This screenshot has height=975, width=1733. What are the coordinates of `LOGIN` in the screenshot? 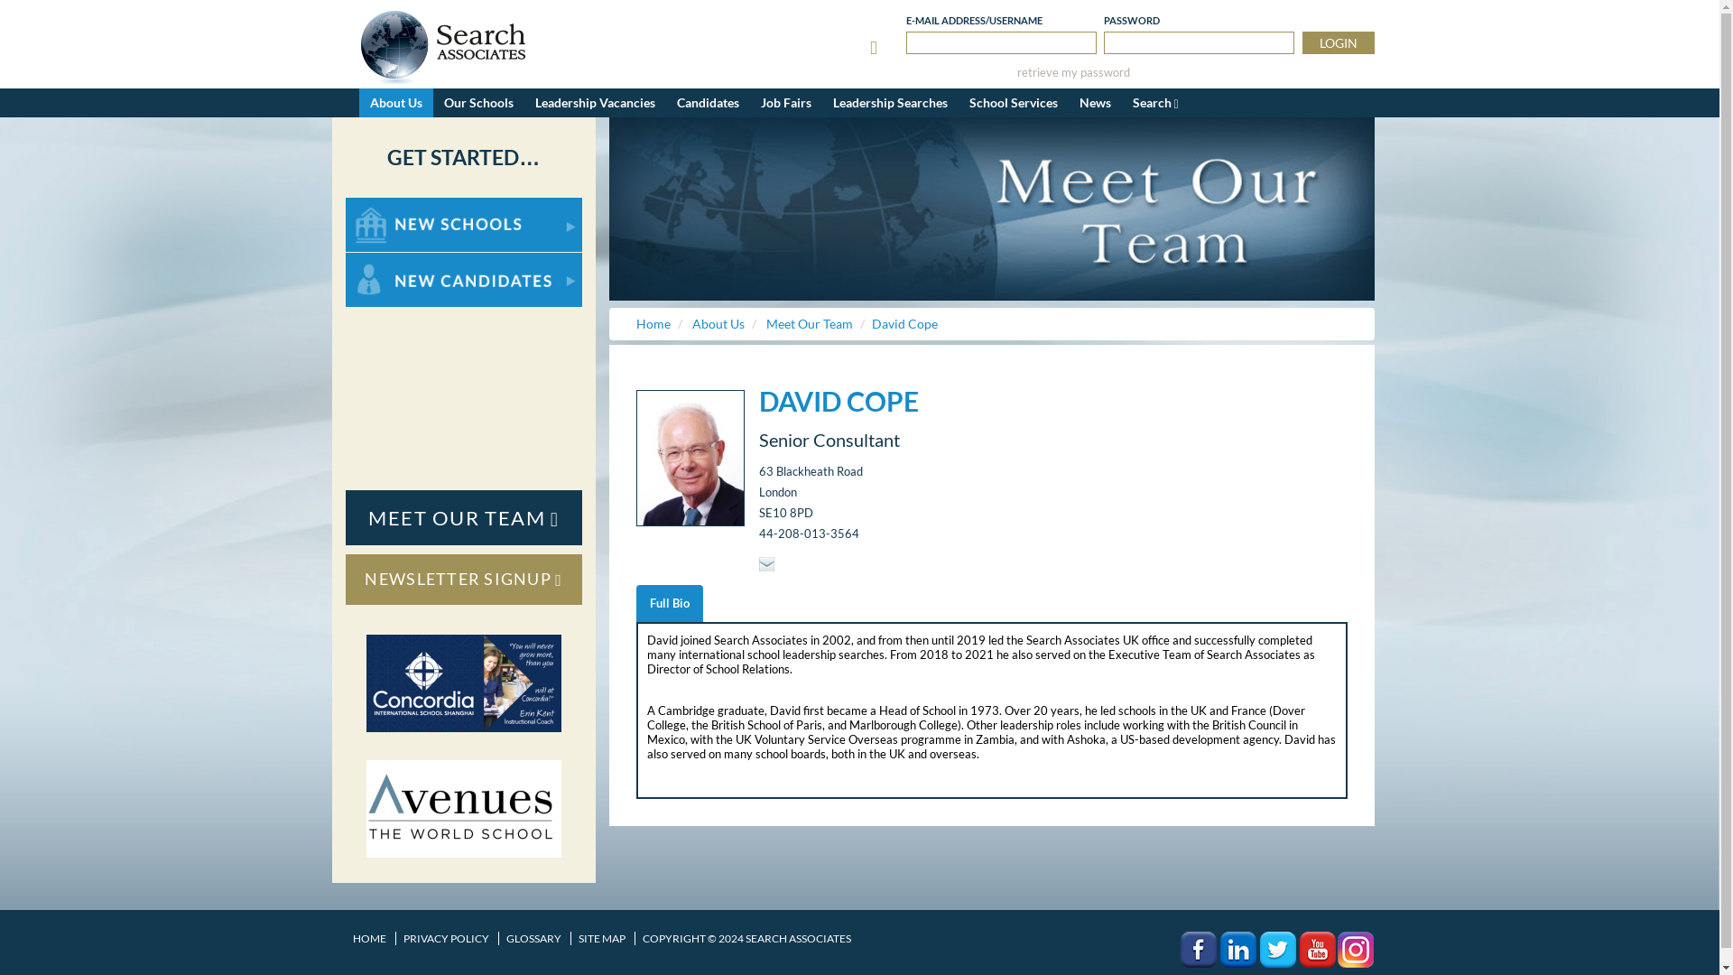 It's located at (1338, 42).